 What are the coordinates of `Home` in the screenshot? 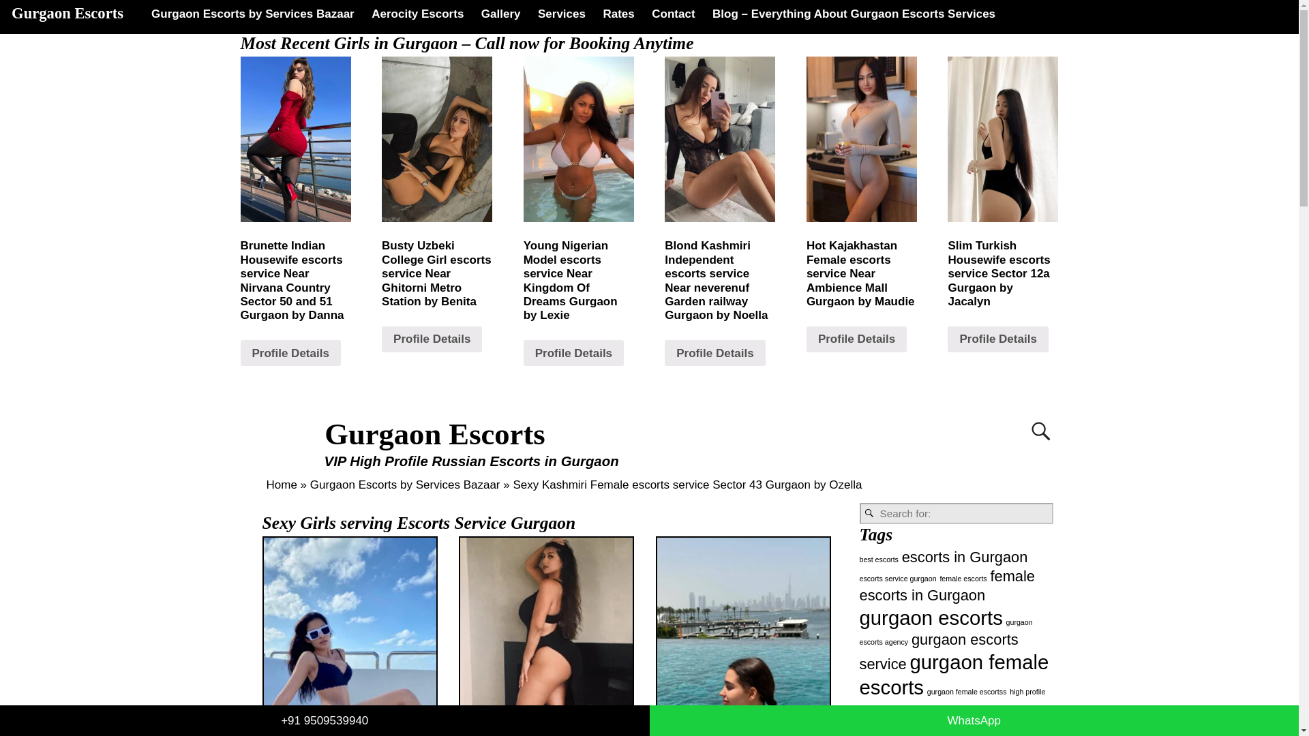 It's located at (281, 485).